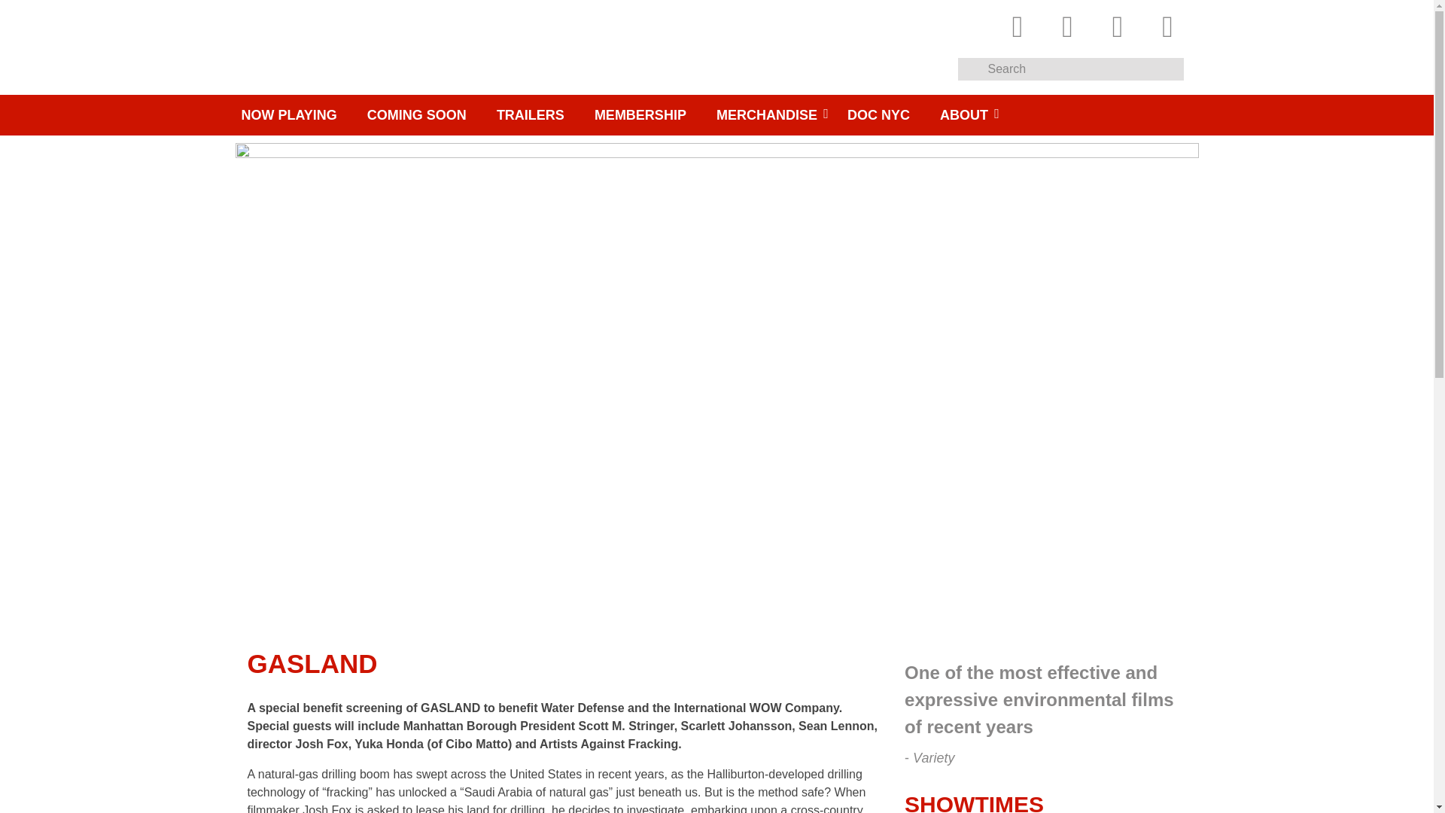 The height and width of the screenshot is (813, 1445). Describe the element at coordinates (640, 115) in the screenshot. I see `MEMBERSHIP` at that location.